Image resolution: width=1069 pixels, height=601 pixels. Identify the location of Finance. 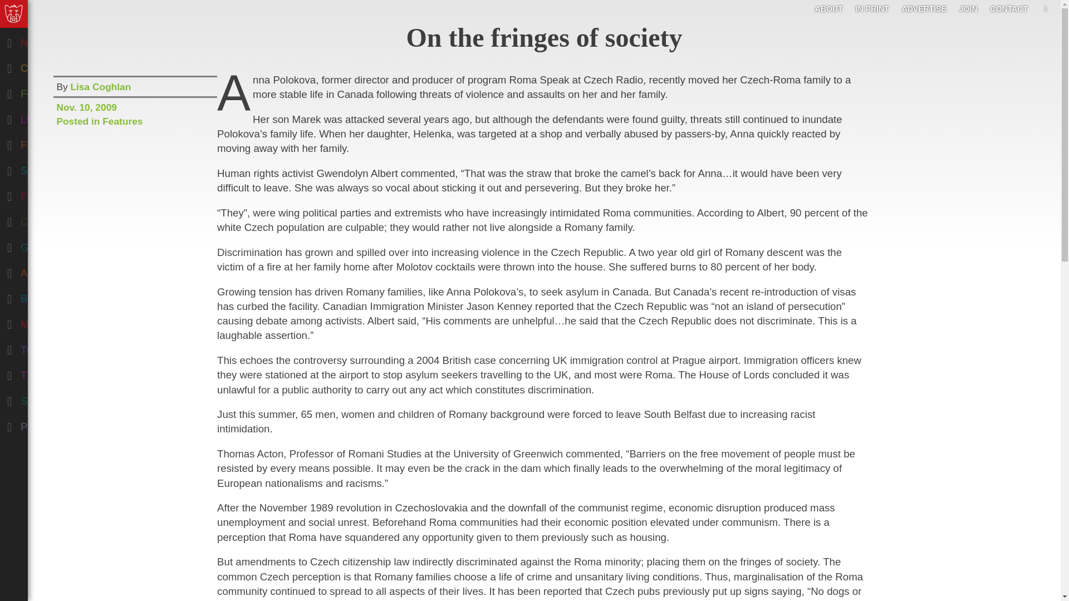
(58, 142).